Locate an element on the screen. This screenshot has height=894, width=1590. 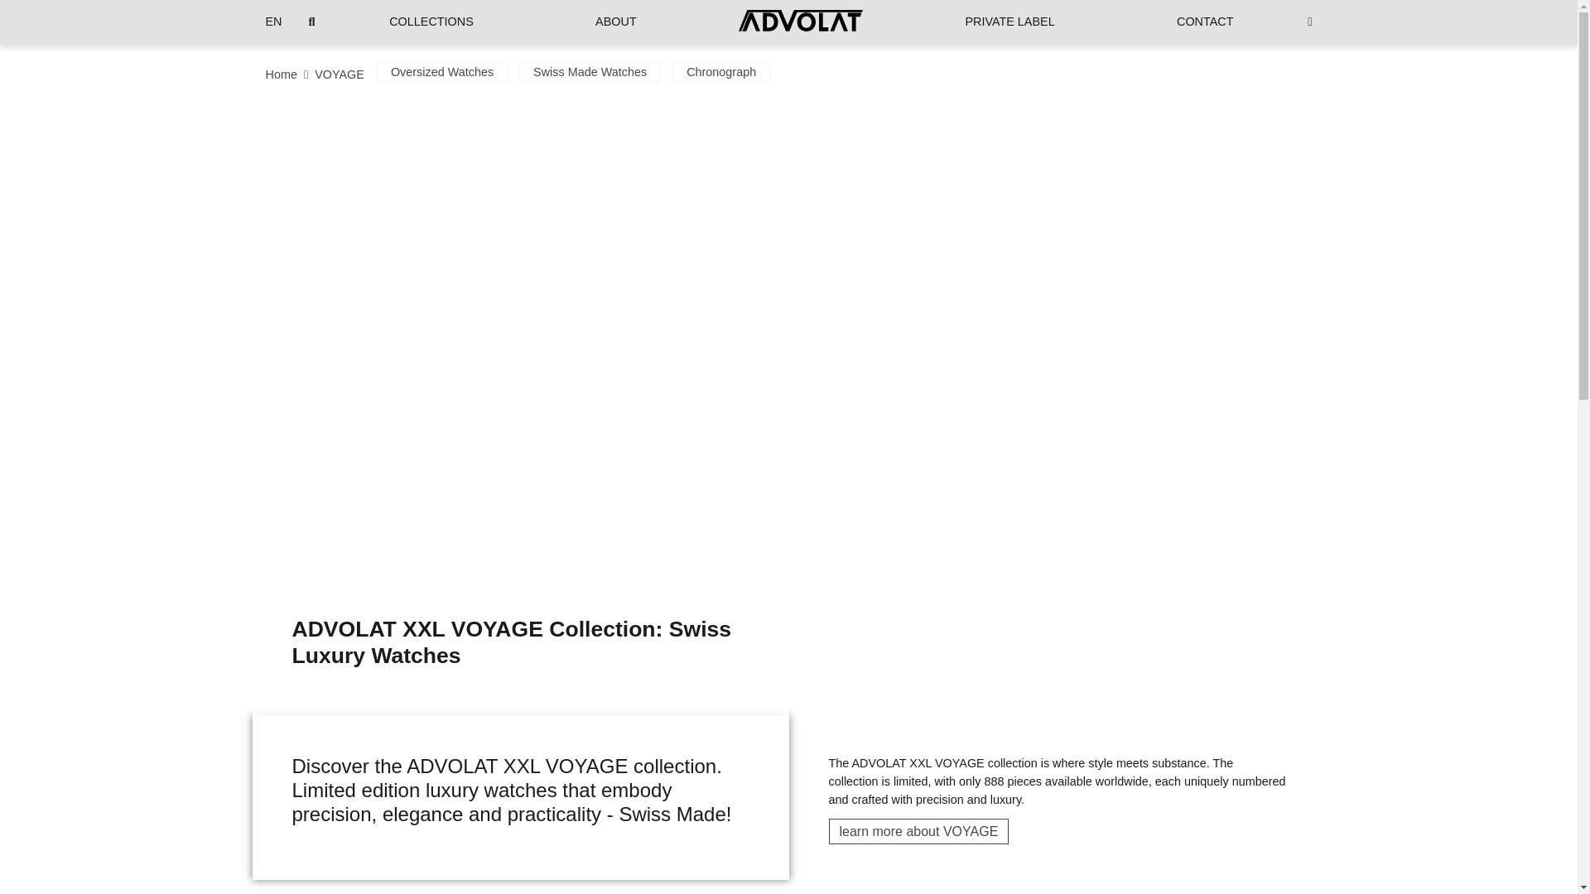
COLLECTIONS is located at coordinates (431, 22).